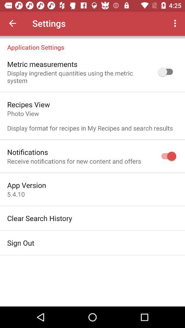  What do you see at coordinates (16, 194) in the screenshot?
I see `scroll to the 5.4.10` at bounding box center [16, 194].